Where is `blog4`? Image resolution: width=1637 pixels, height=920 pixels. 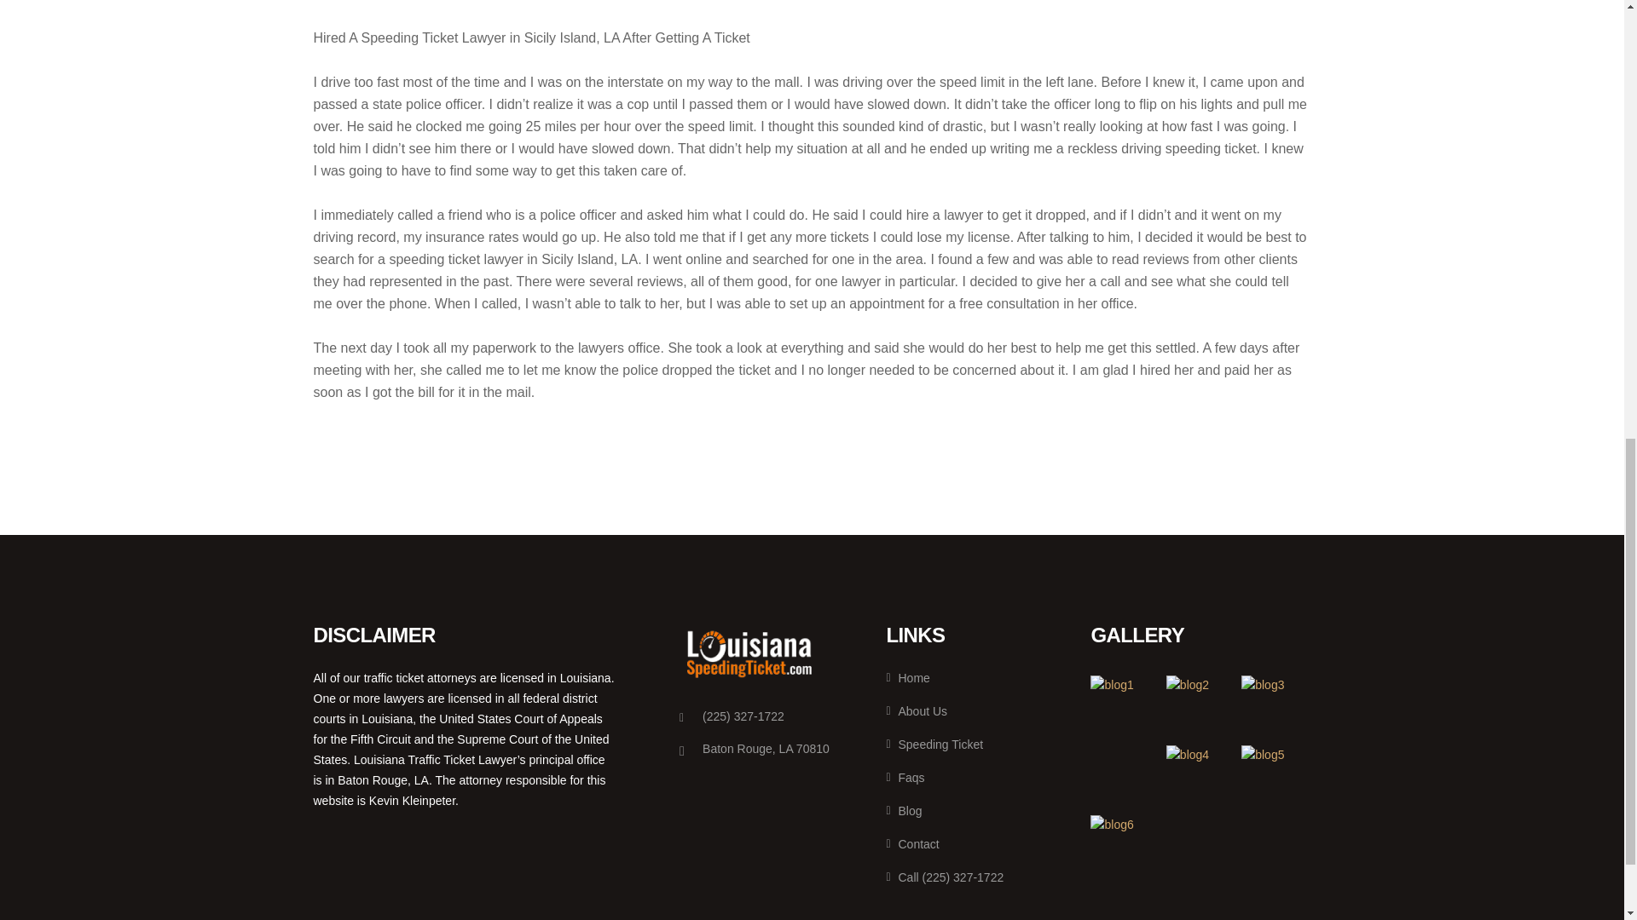
blog4 is located at coordinates (1199, 775).